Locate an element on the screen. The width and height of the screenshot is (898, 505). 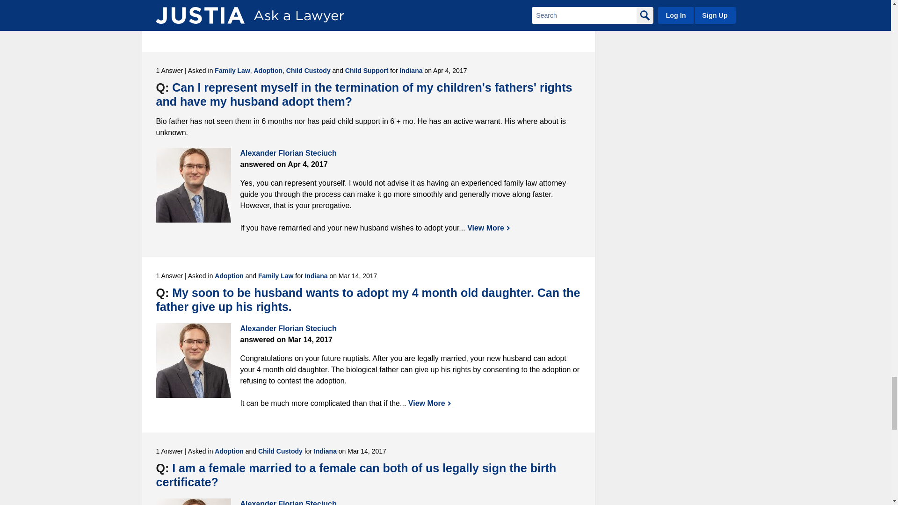
Paul Stanko is located at coordinates (194, 14).